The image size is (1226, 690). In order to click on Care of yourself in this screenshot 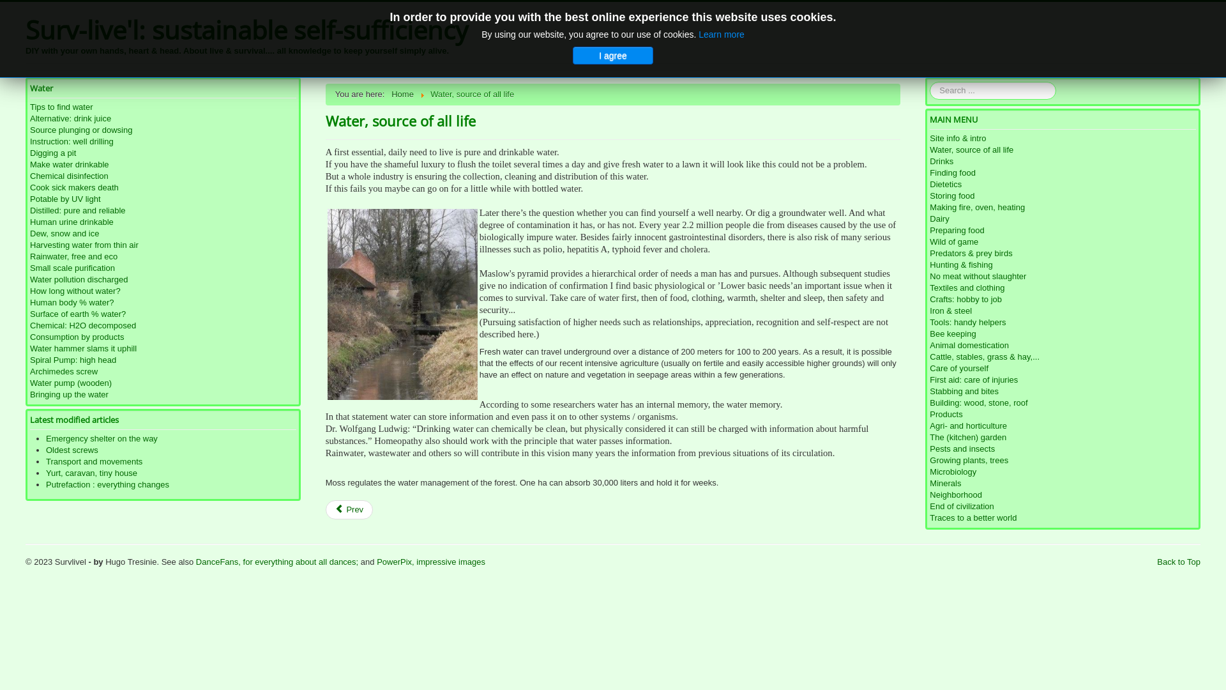, I will do `click(1063, 369)`.